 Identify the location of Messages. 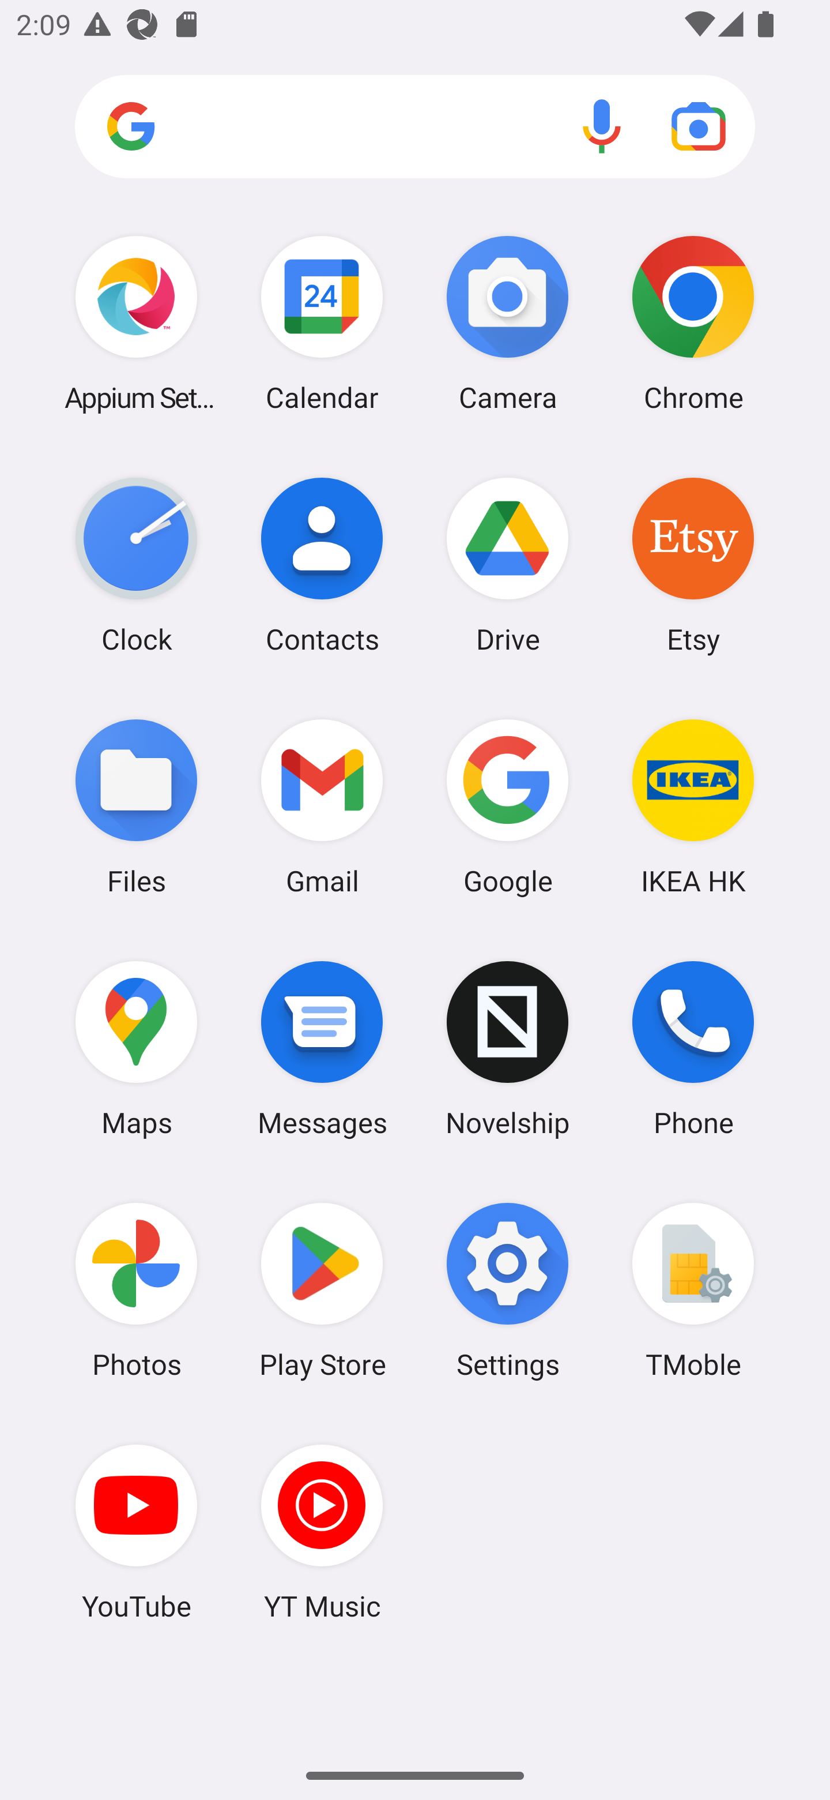
(322, 1048).